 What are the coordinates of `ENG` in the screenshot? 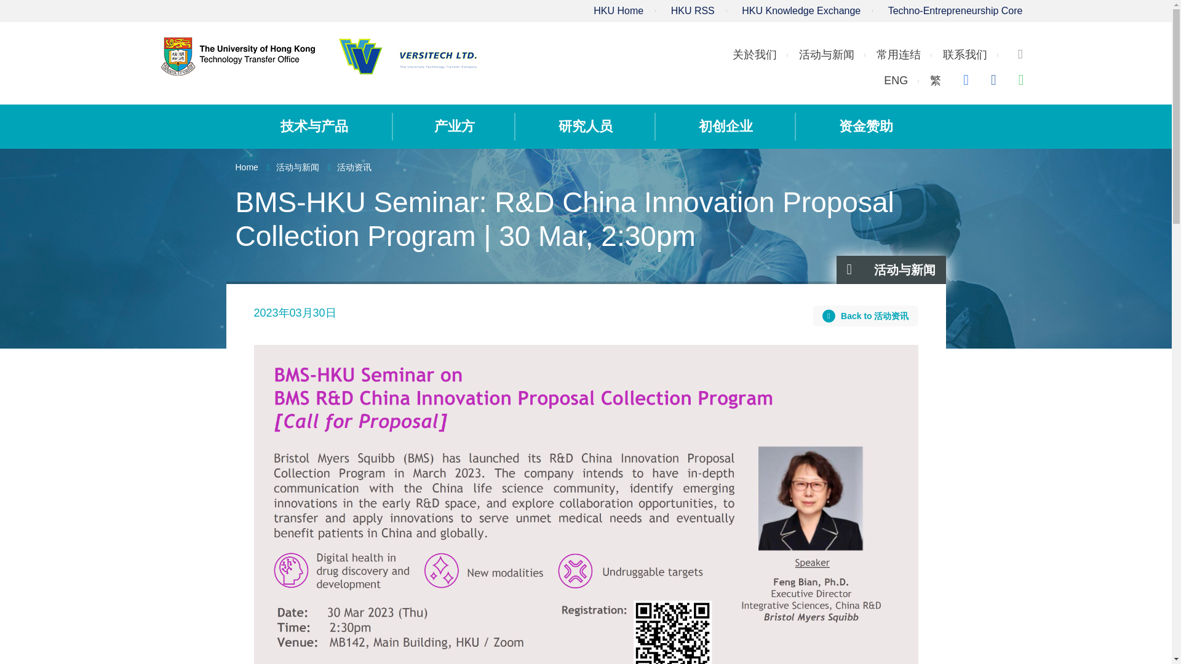 It's located at (896, 81).